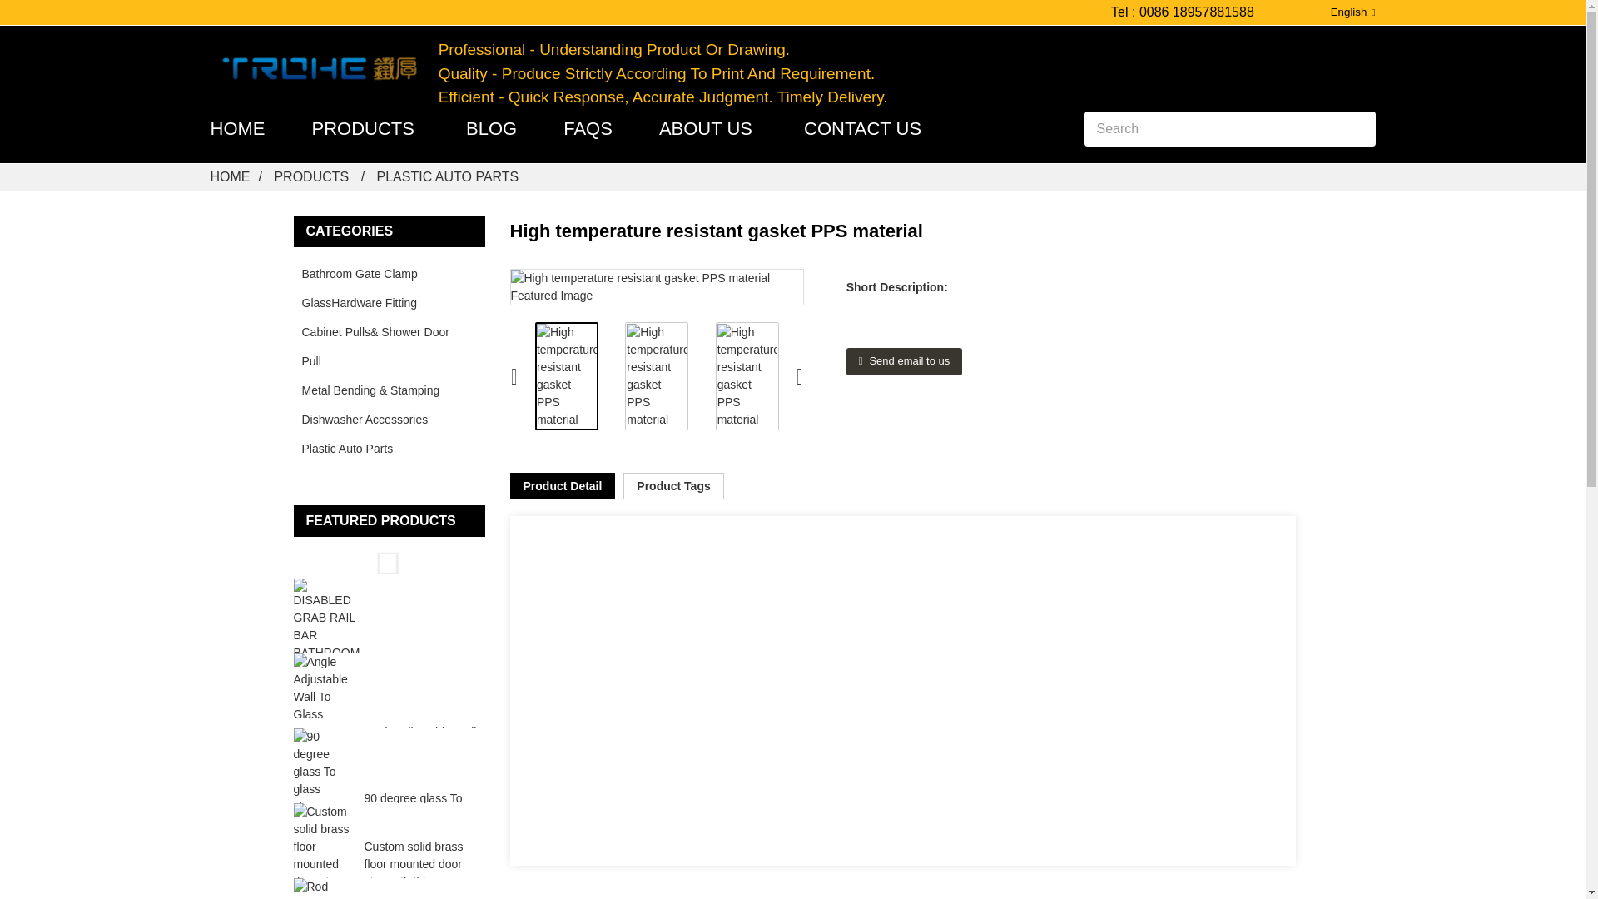  Describe the element at coordinates (376, 289) in the screenshot. I see `Bathroom Gate Clamp GlassHardware Fitting` at that location.